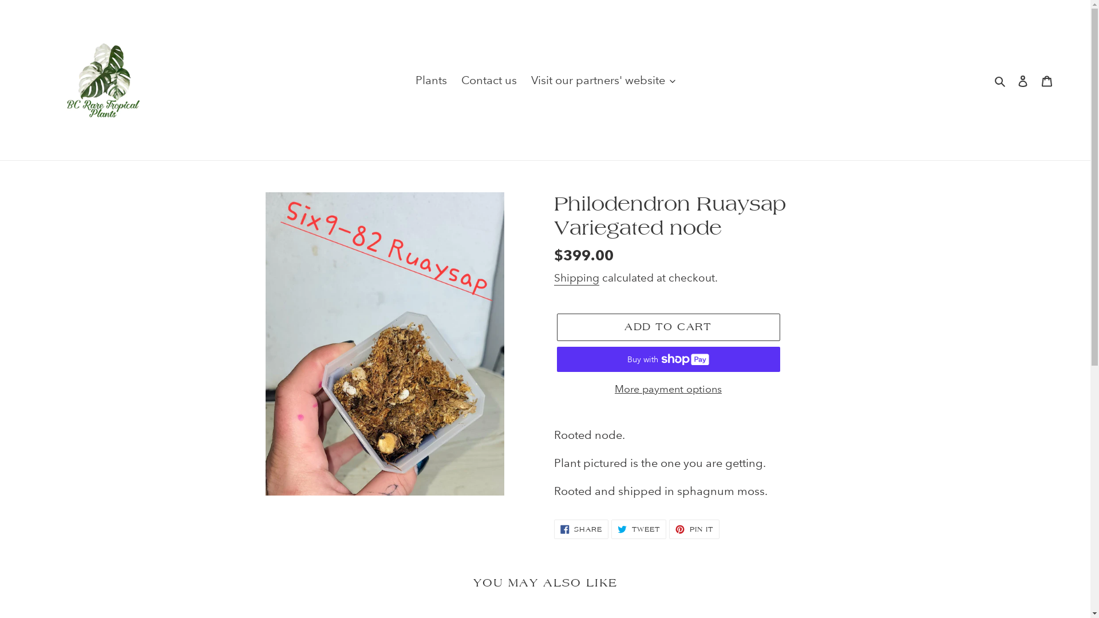 This screenshot has height=618, width=1099. Describe the element at coordinates (1001, 80) in the screenshot. I see `Search` at that location.